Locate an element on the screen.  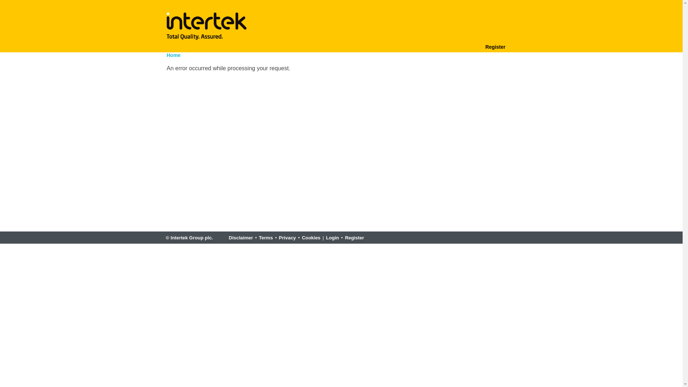
Register is located at coordinates (355, 238).